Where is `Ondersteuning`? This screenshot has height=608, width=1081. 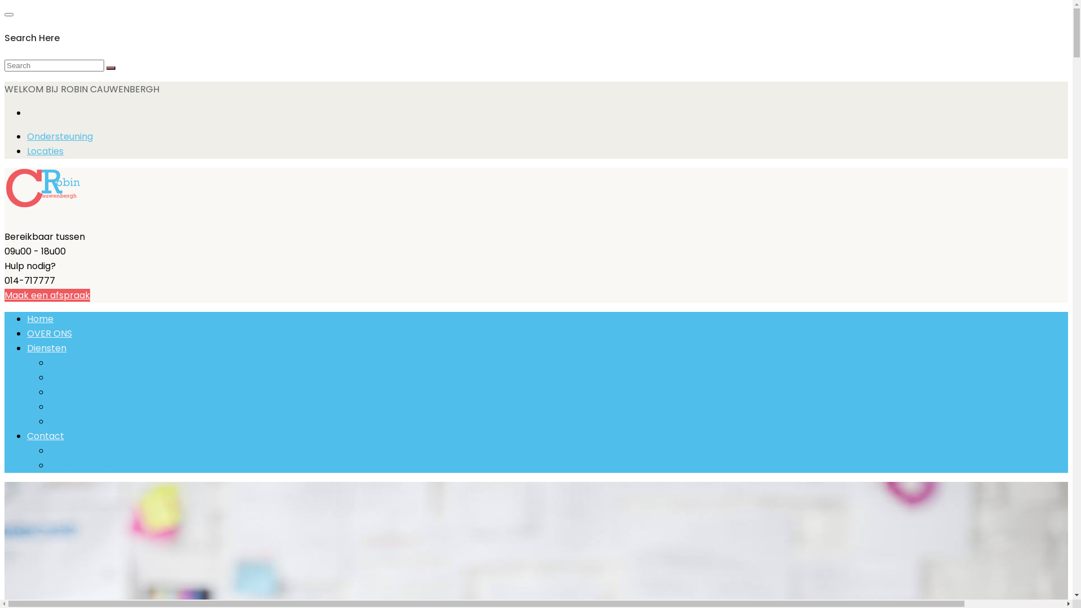
Ondersteuning is located at coordinates (60, 136).